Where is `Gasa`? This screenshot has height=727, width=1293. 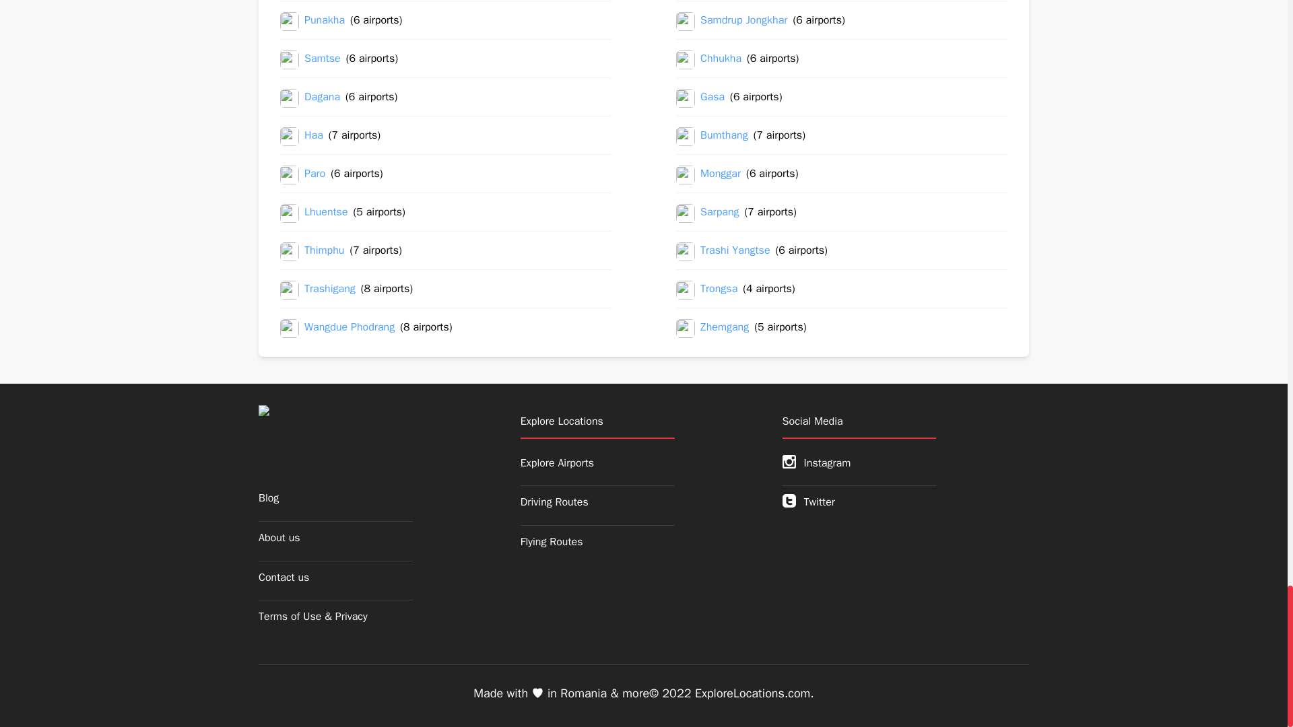 Gasa is located at coordinates (712, 98).